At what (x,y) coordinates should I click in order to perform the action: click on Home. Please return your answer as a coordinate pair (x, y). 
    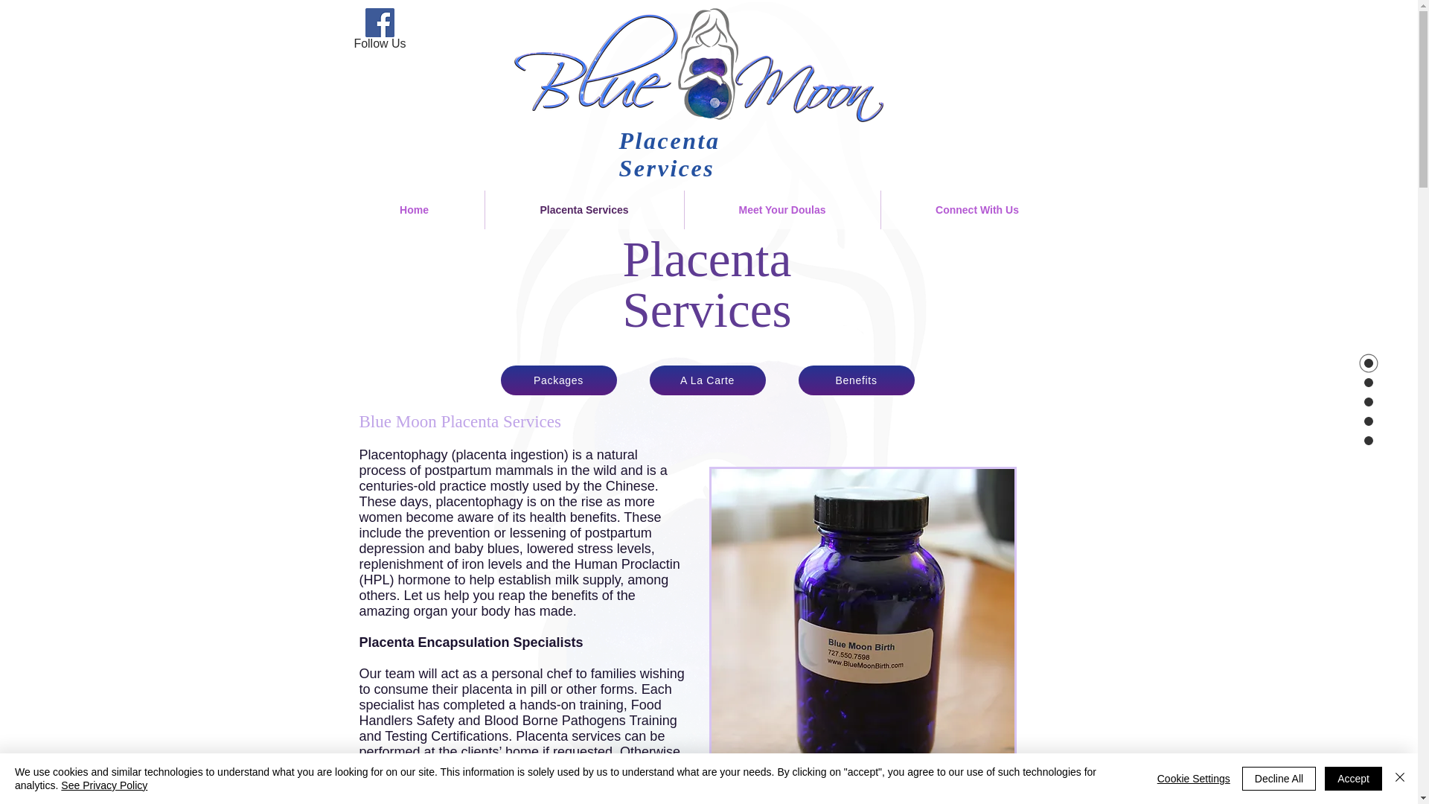
    Looking at the image, I should click on (414, 209).